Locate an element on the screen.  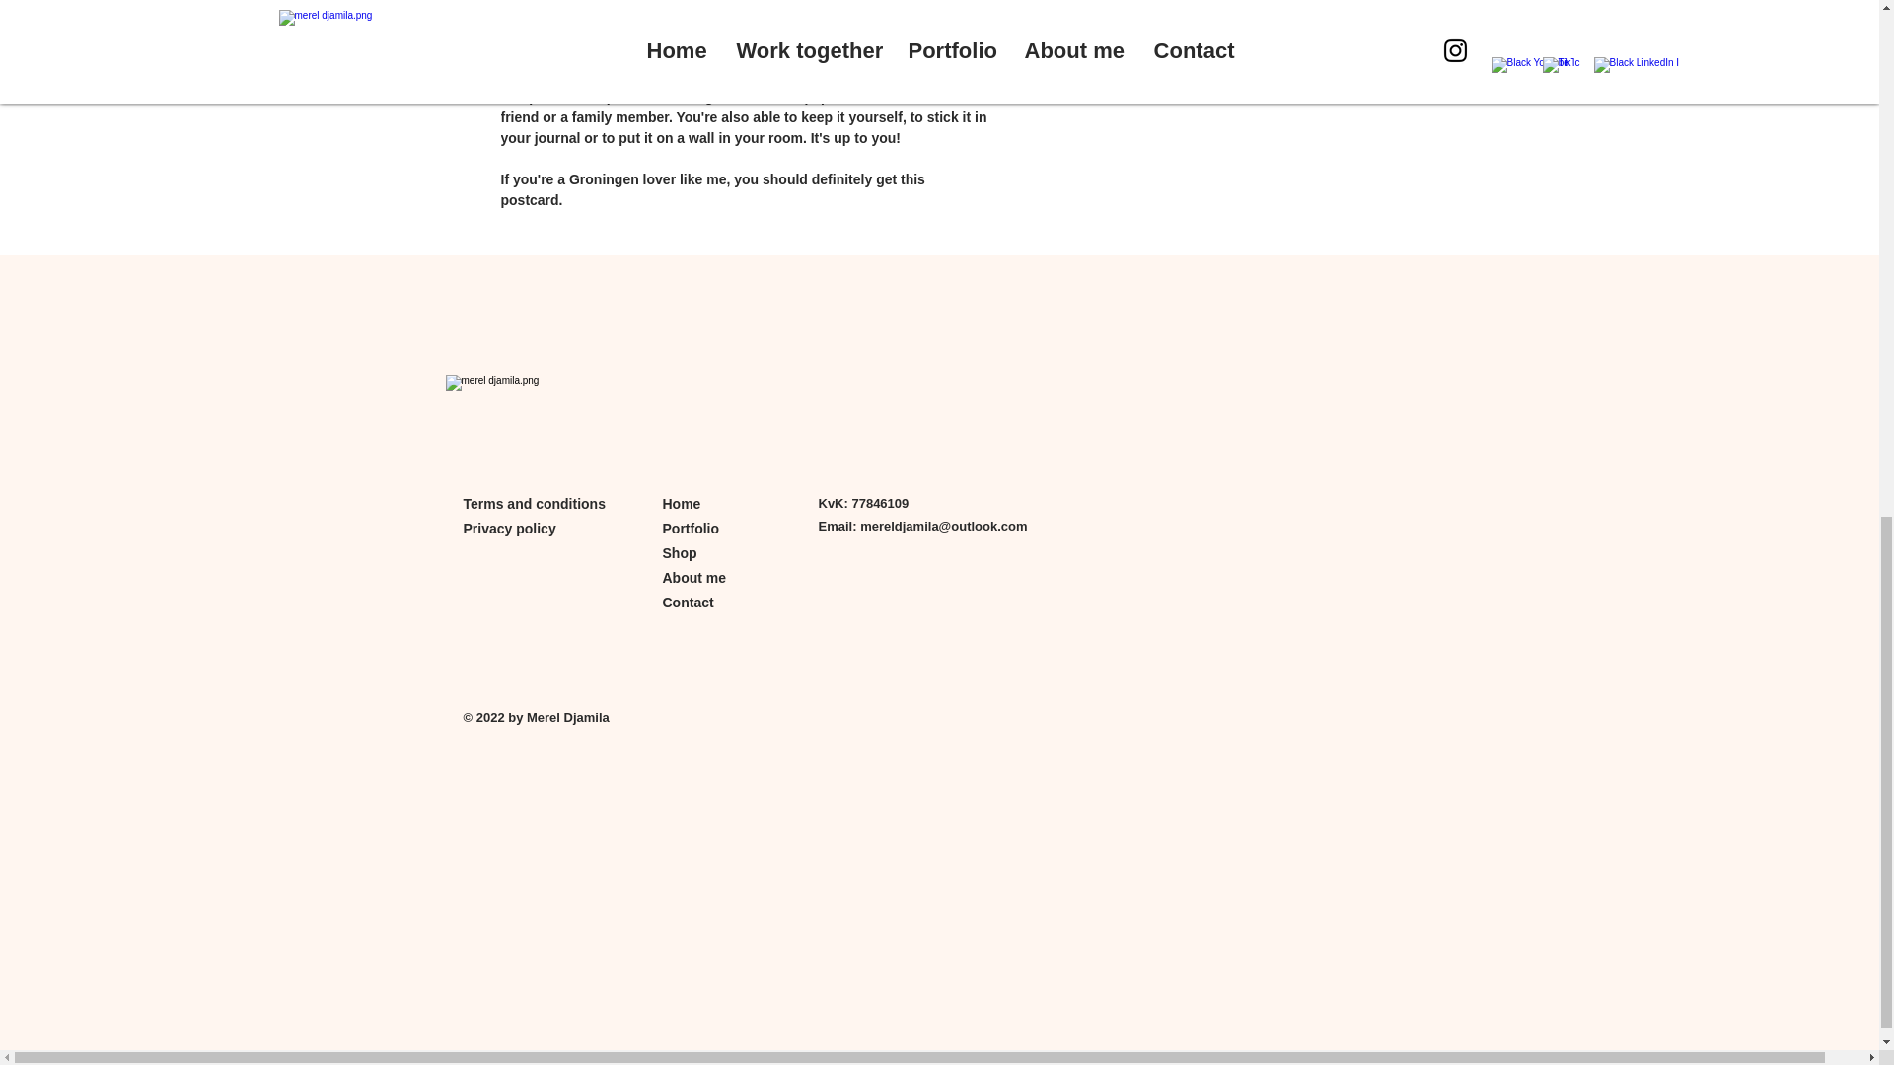
merel handwriting1.png is located at coordinates (521, 414).